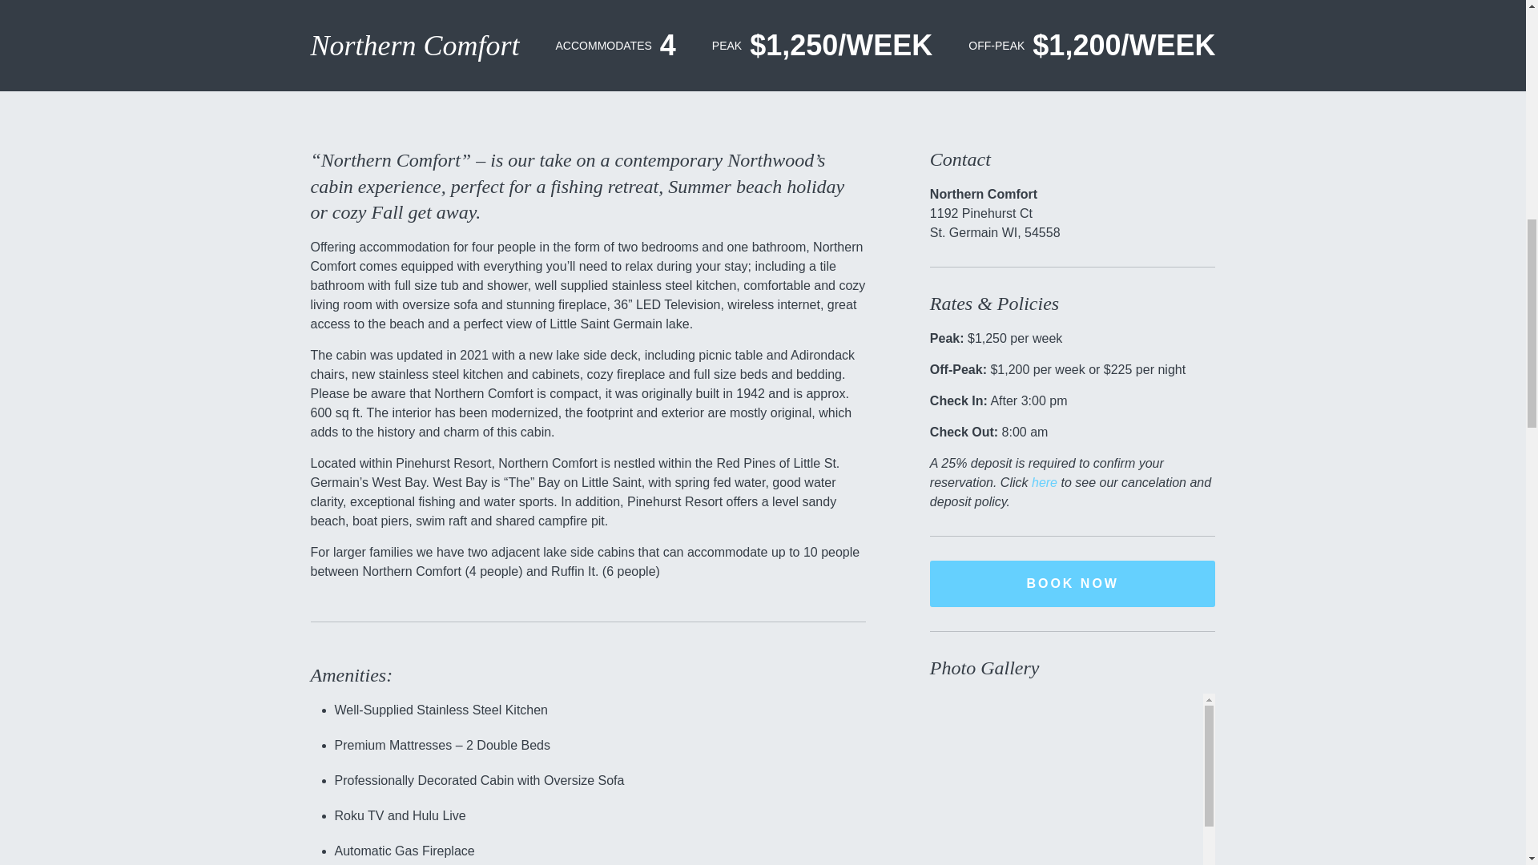  I want to click on here, so click(1045, 482).